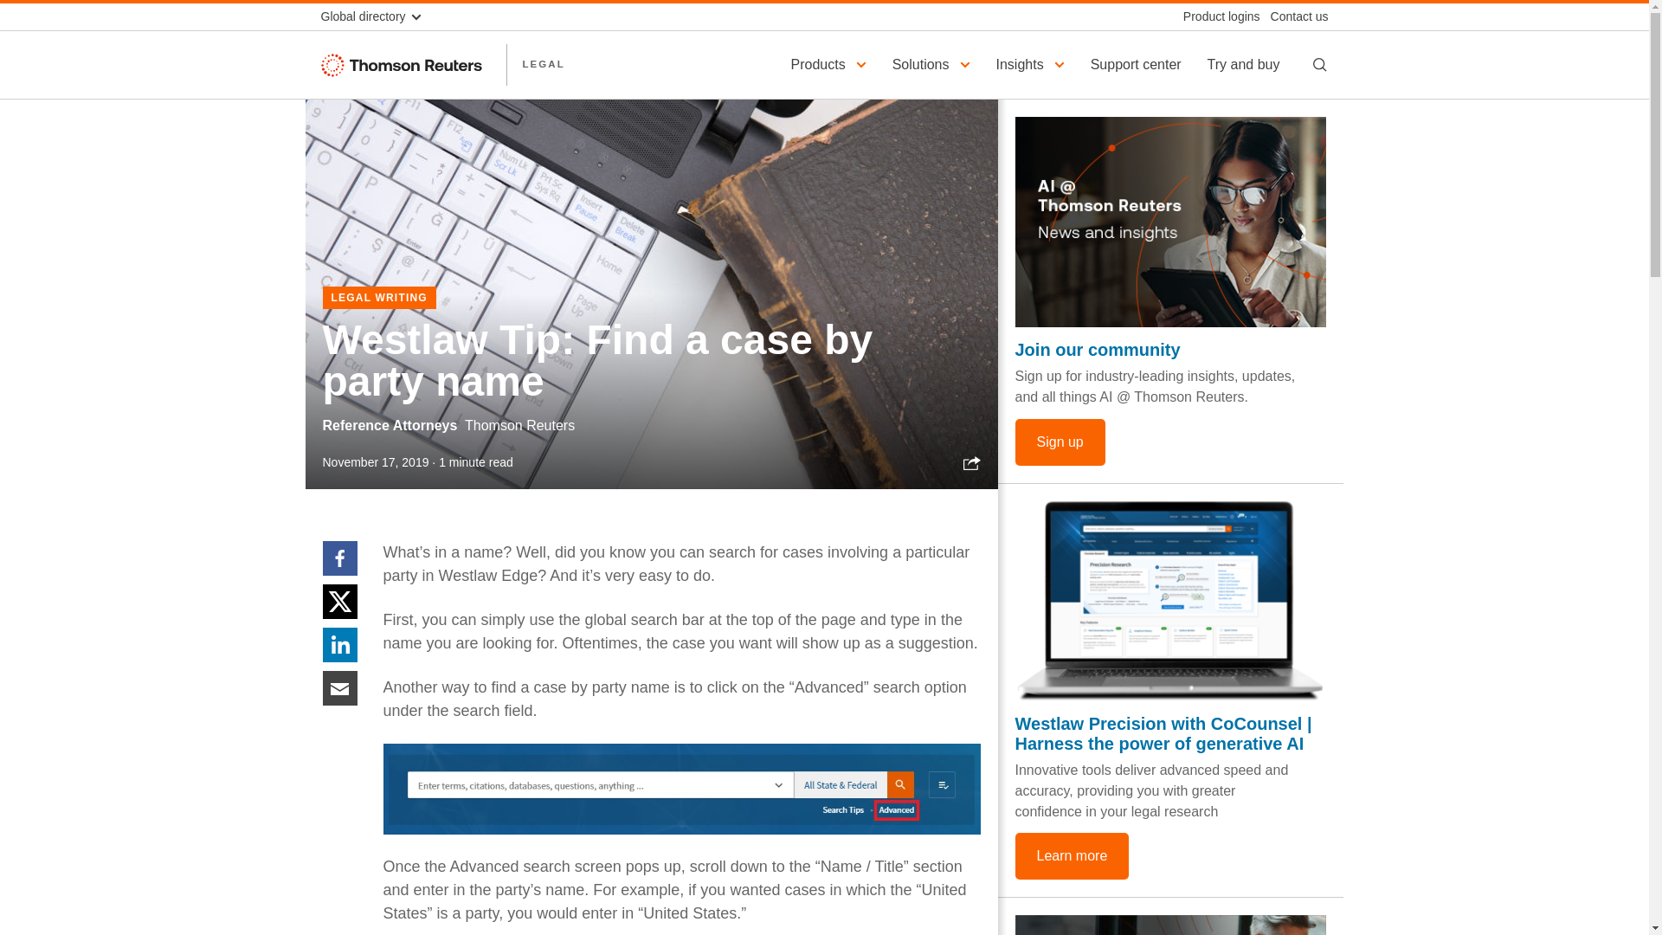 Image resolution: width=1662 pixels, height=935 pixels. What do you see at coordinates (339, 558) in the screenshot?
I see `Facebook` at bounding box center [339, 558].